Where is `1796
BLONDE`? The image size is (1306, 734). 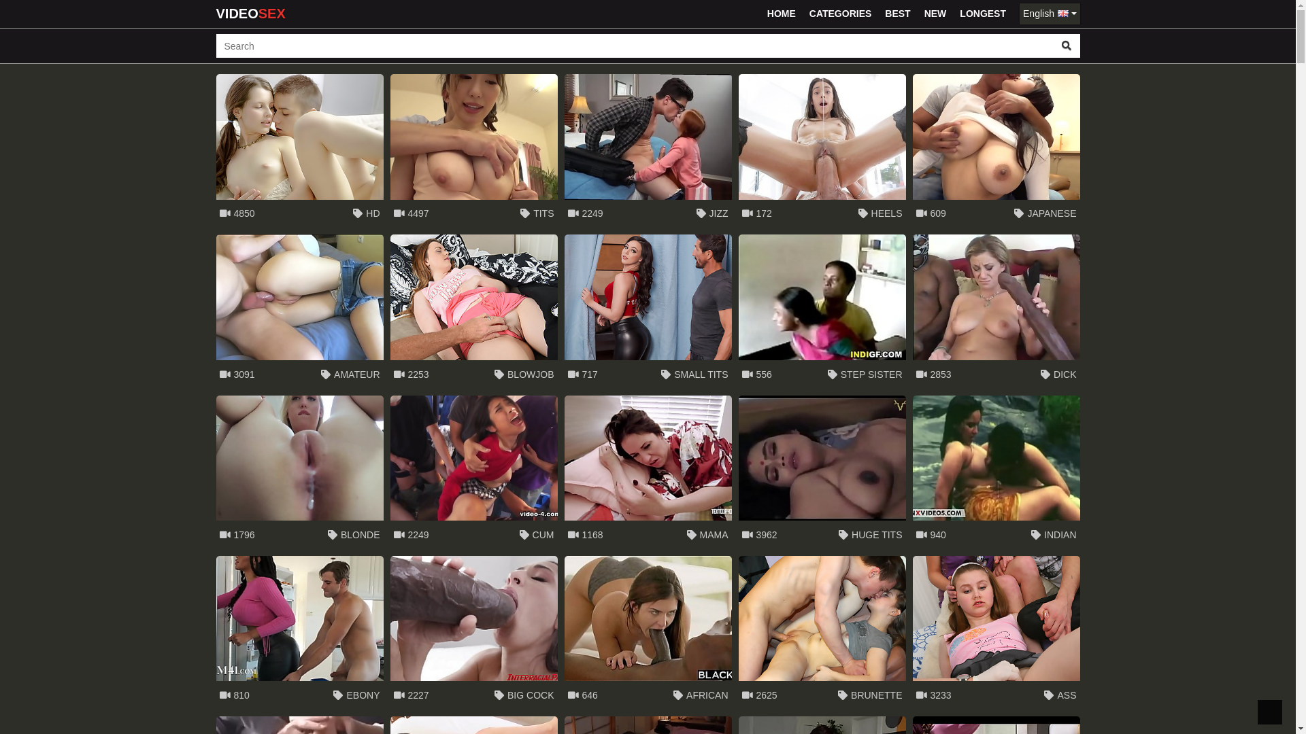 1796
BLONDE is located at coordinates (300, 472).